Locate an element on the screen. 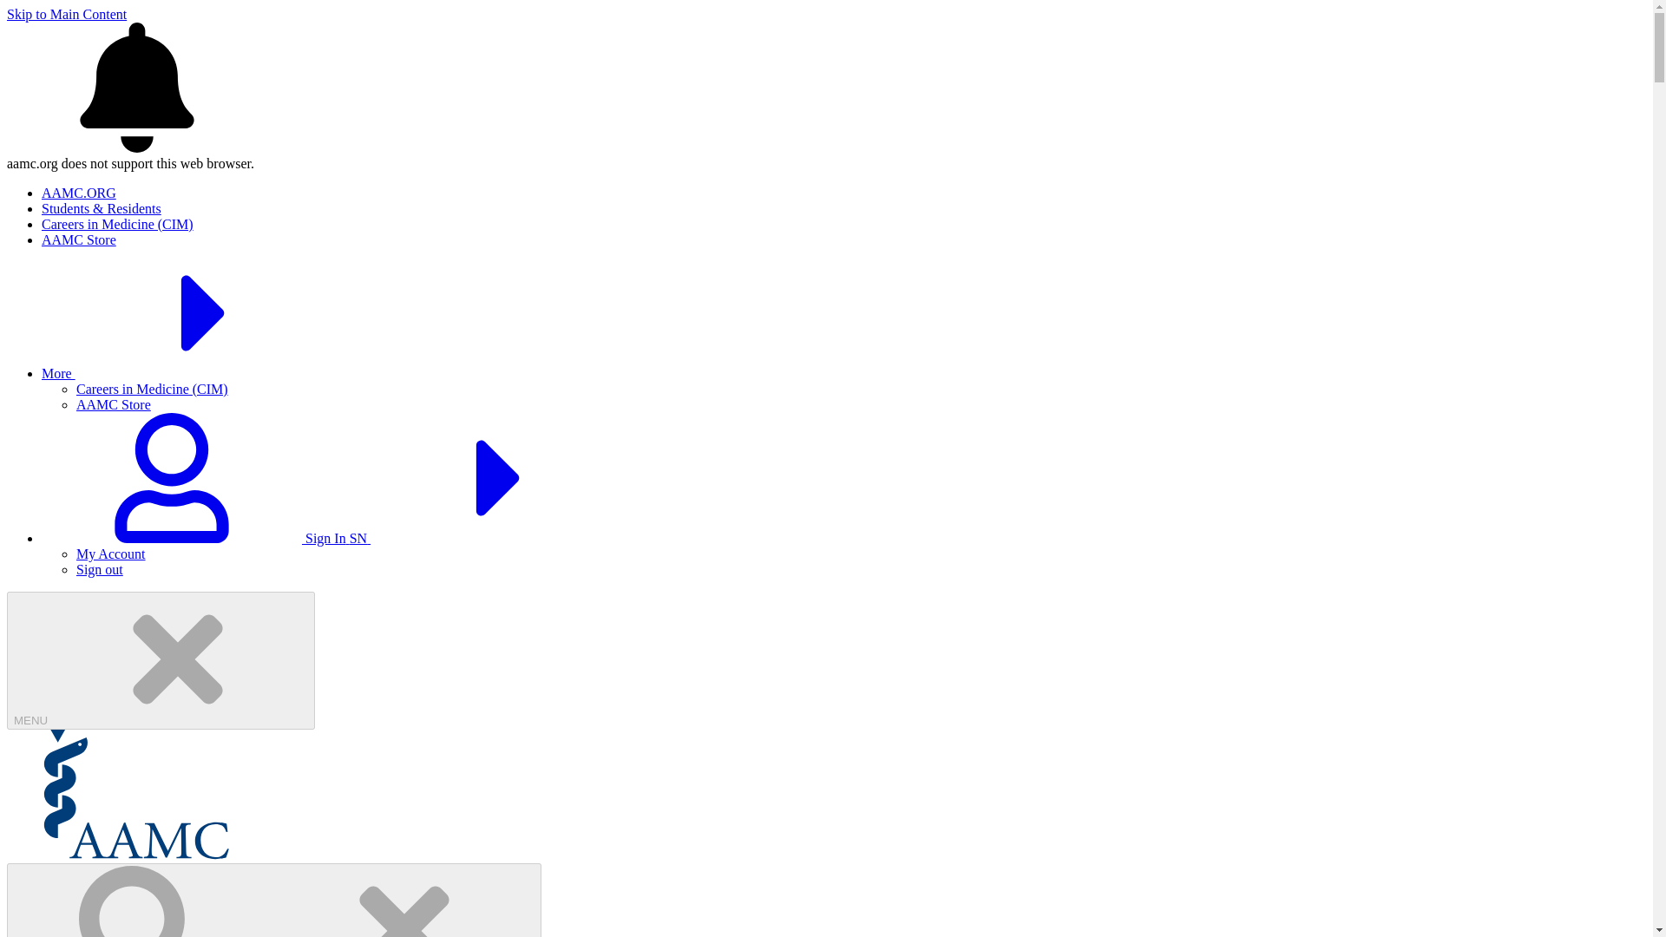  Skip to Main Content is located at coordinates (66, 14).